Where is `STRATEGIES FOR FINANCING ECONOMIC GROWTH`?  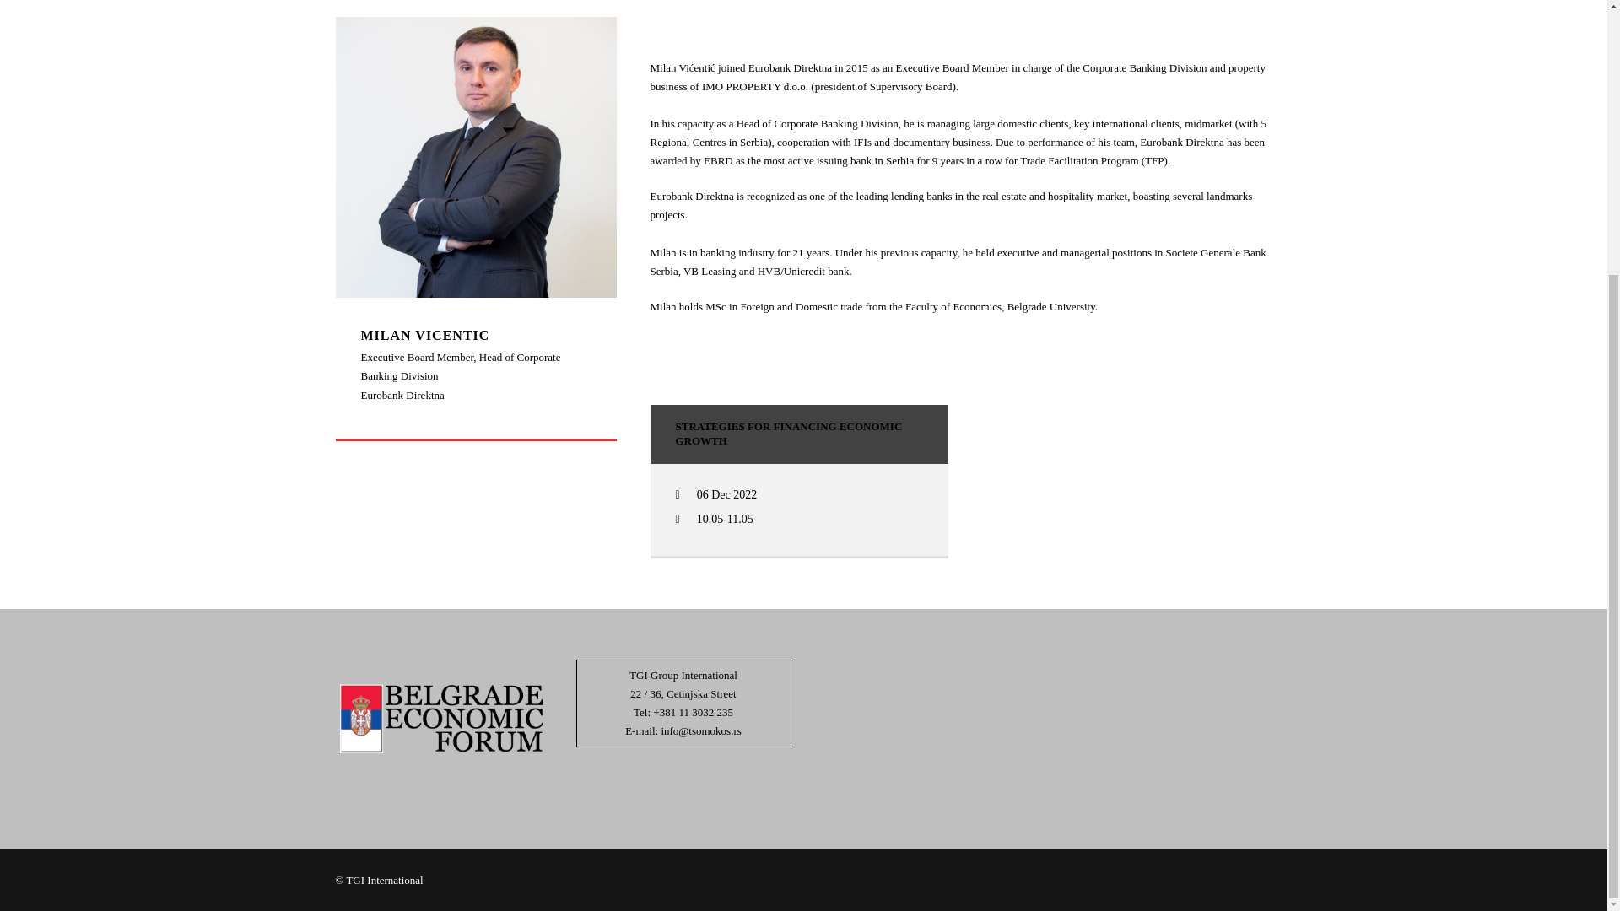 STRATEGIES FOR FINANCING ECONOMIC GROWTH is located at coordinates (788, 434).